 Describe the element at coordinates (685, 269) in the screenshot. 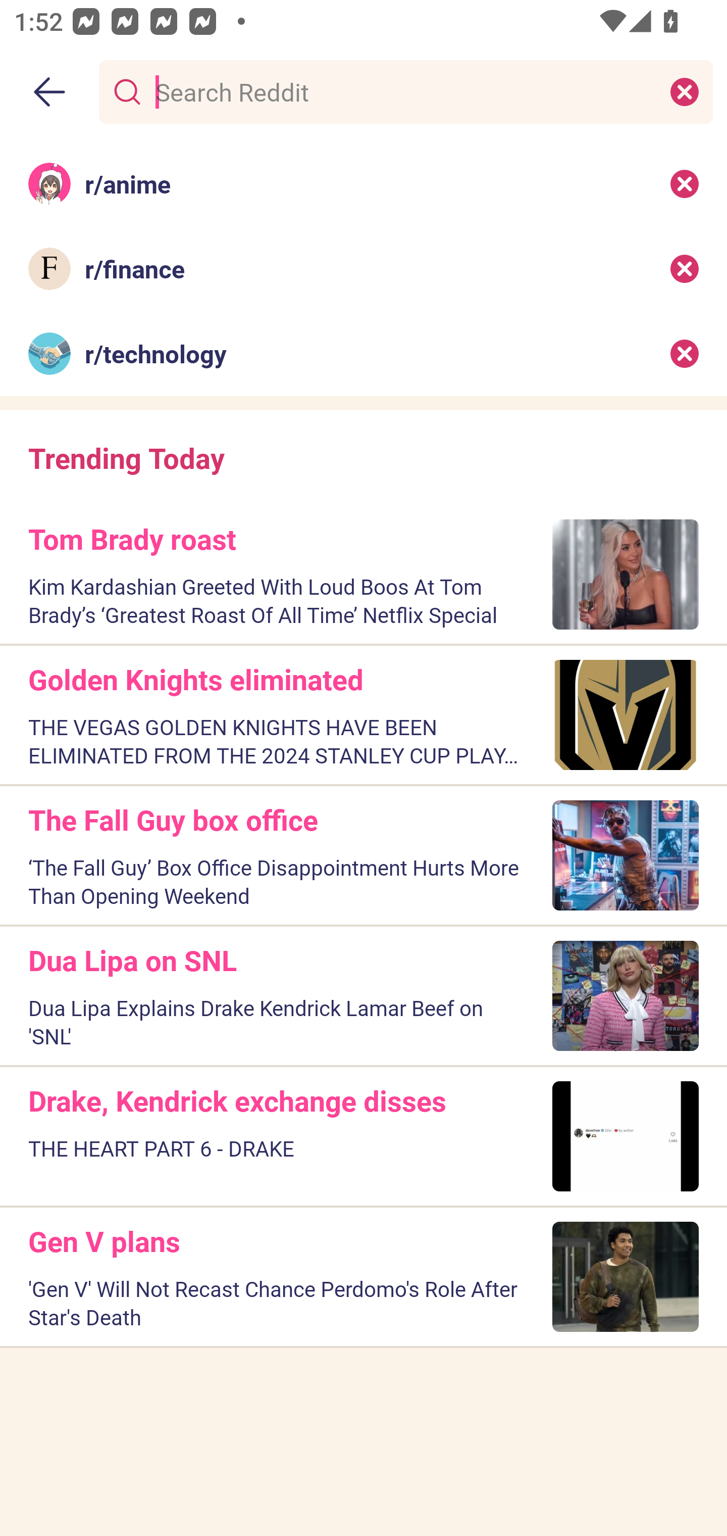

I see `Remove` at that location.